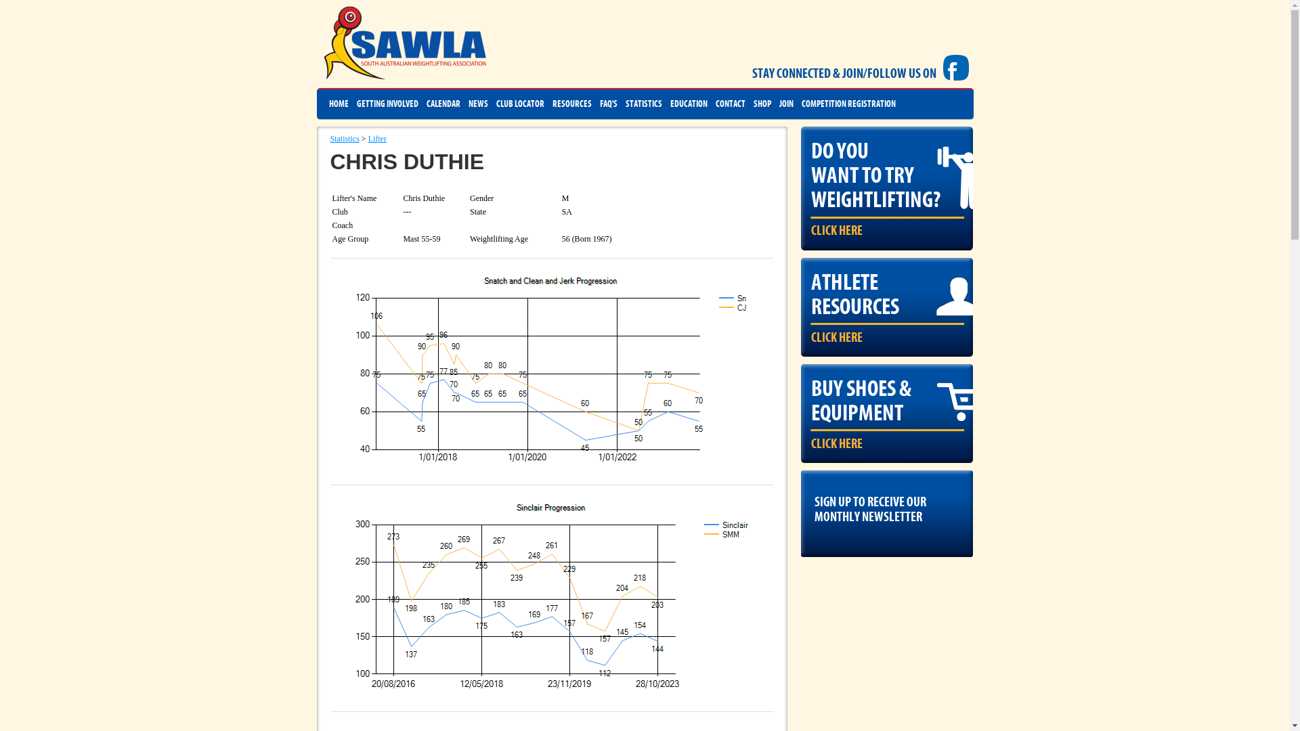  I want to click on SIGN UP TO RECEIVE OUR MONTHLY NEWSLETTER, so click(886, 506).